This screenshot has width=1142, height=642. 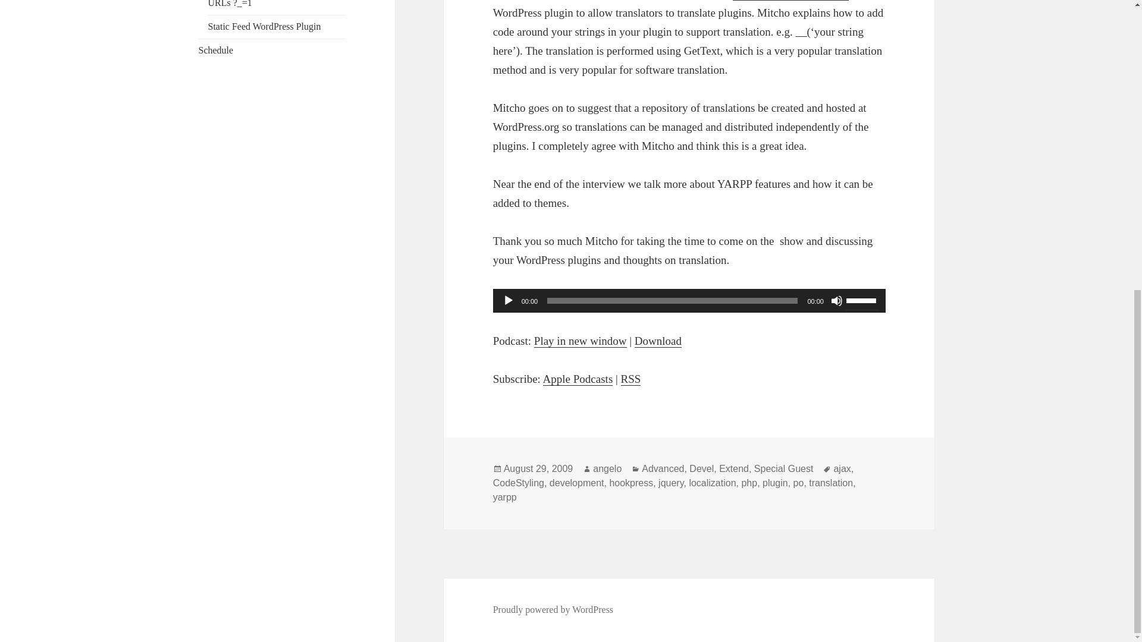 I want to click on Advanced, so click(x=663, y=468).